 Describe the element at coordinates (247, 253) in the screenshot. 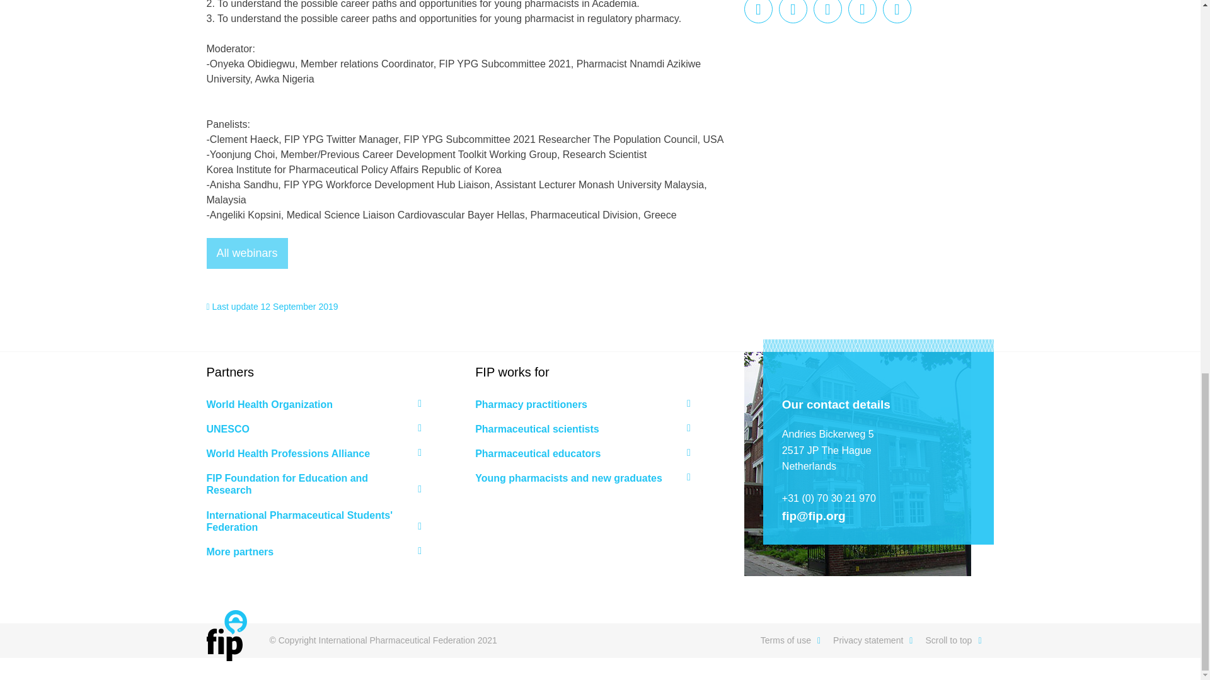

I see `All webinars` at that location.